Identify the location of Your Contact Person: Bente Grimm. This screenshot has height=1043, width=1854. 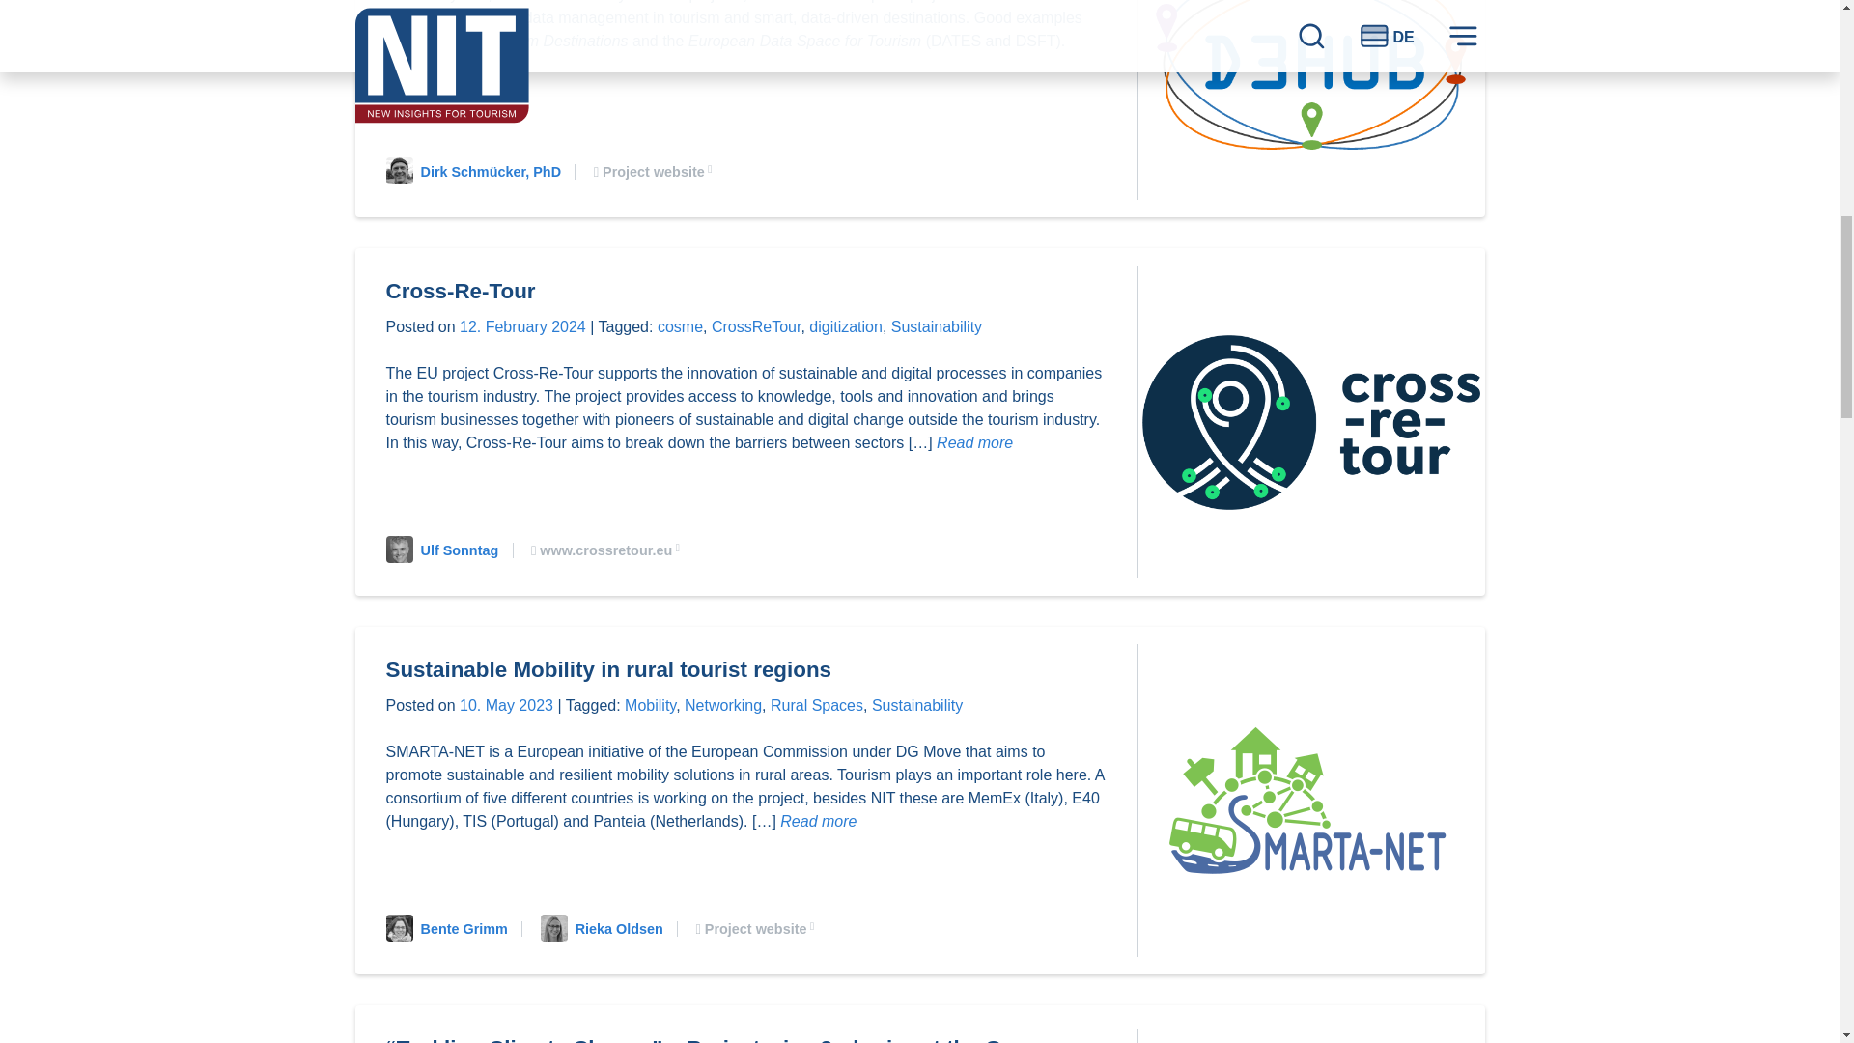
(454, 928).